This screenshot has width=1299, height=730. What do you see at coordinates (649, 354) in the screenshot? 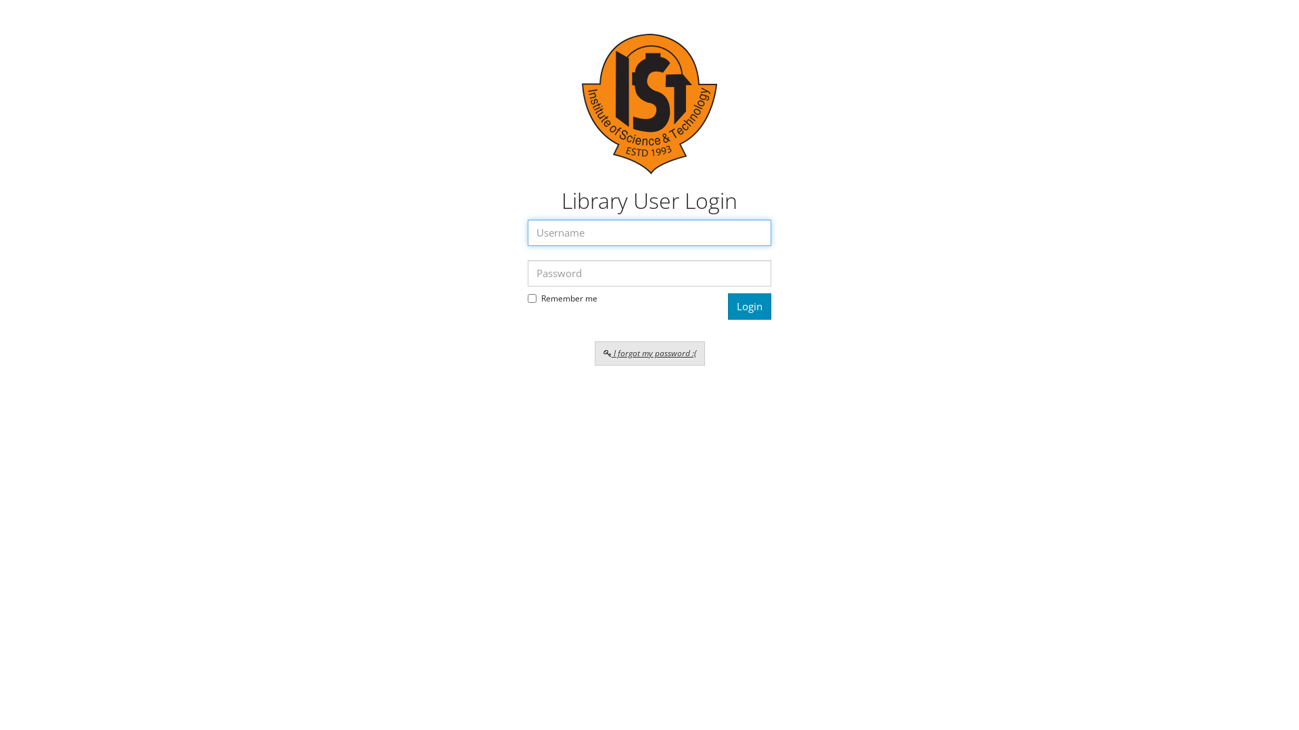
I see `I forgot my password :(` at bounding box center [649, 354].